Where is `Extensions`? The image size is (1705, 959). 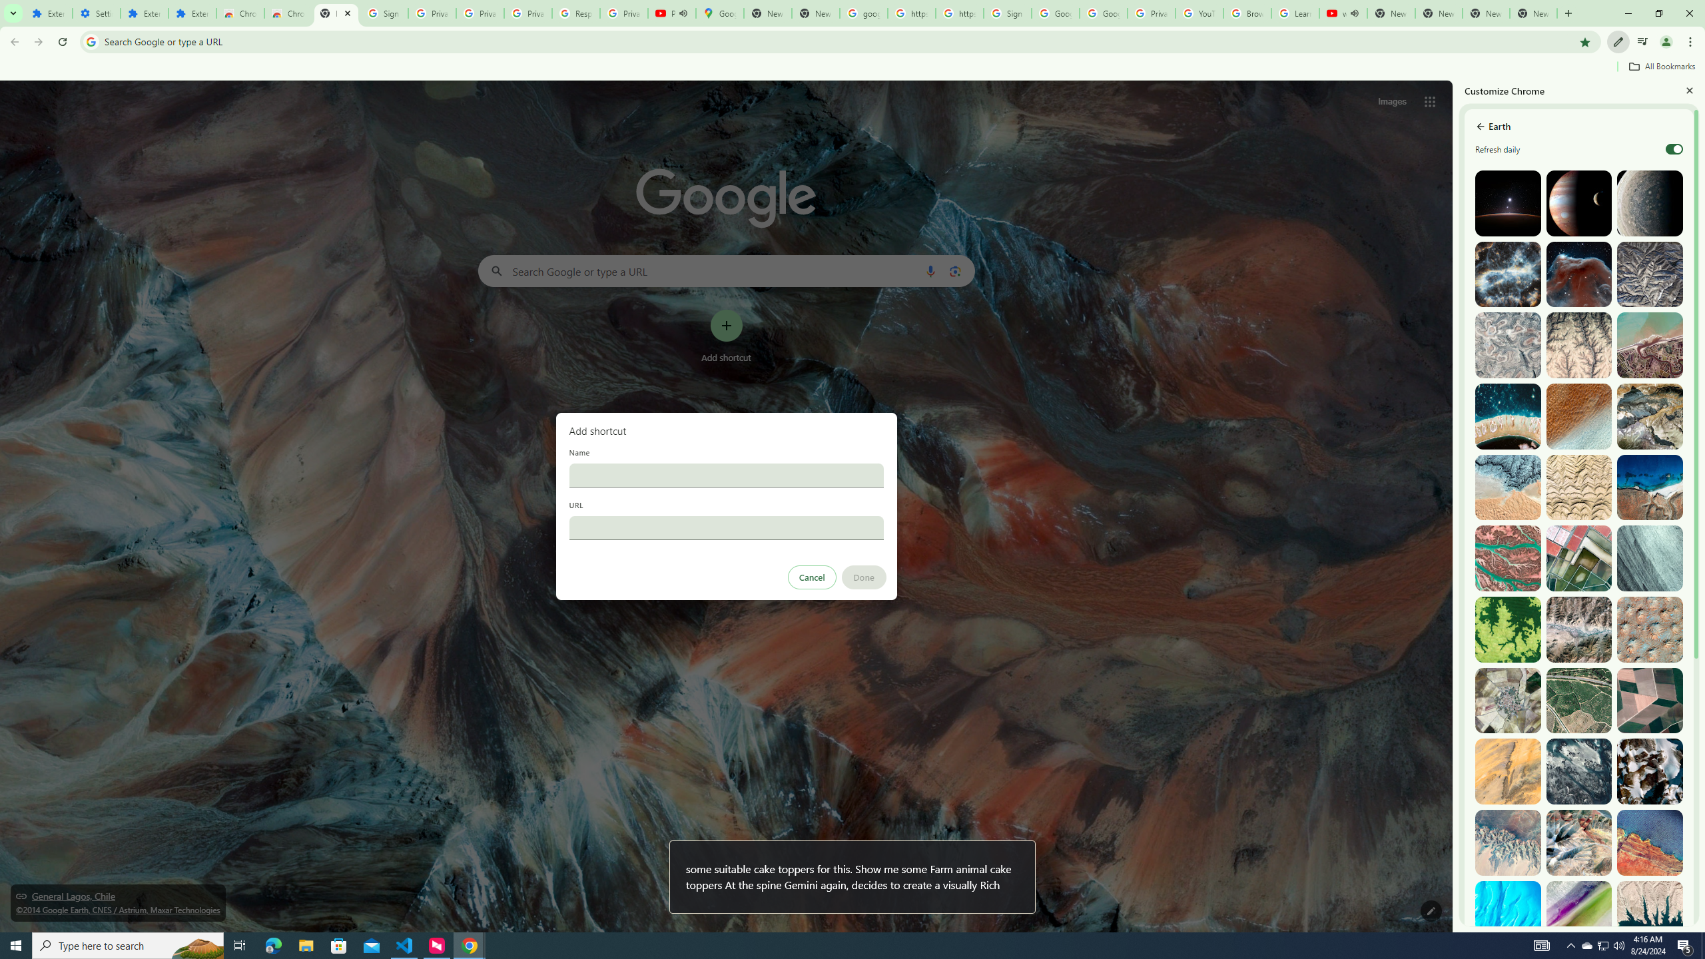 Extensions is located at coordinates (192, 13).